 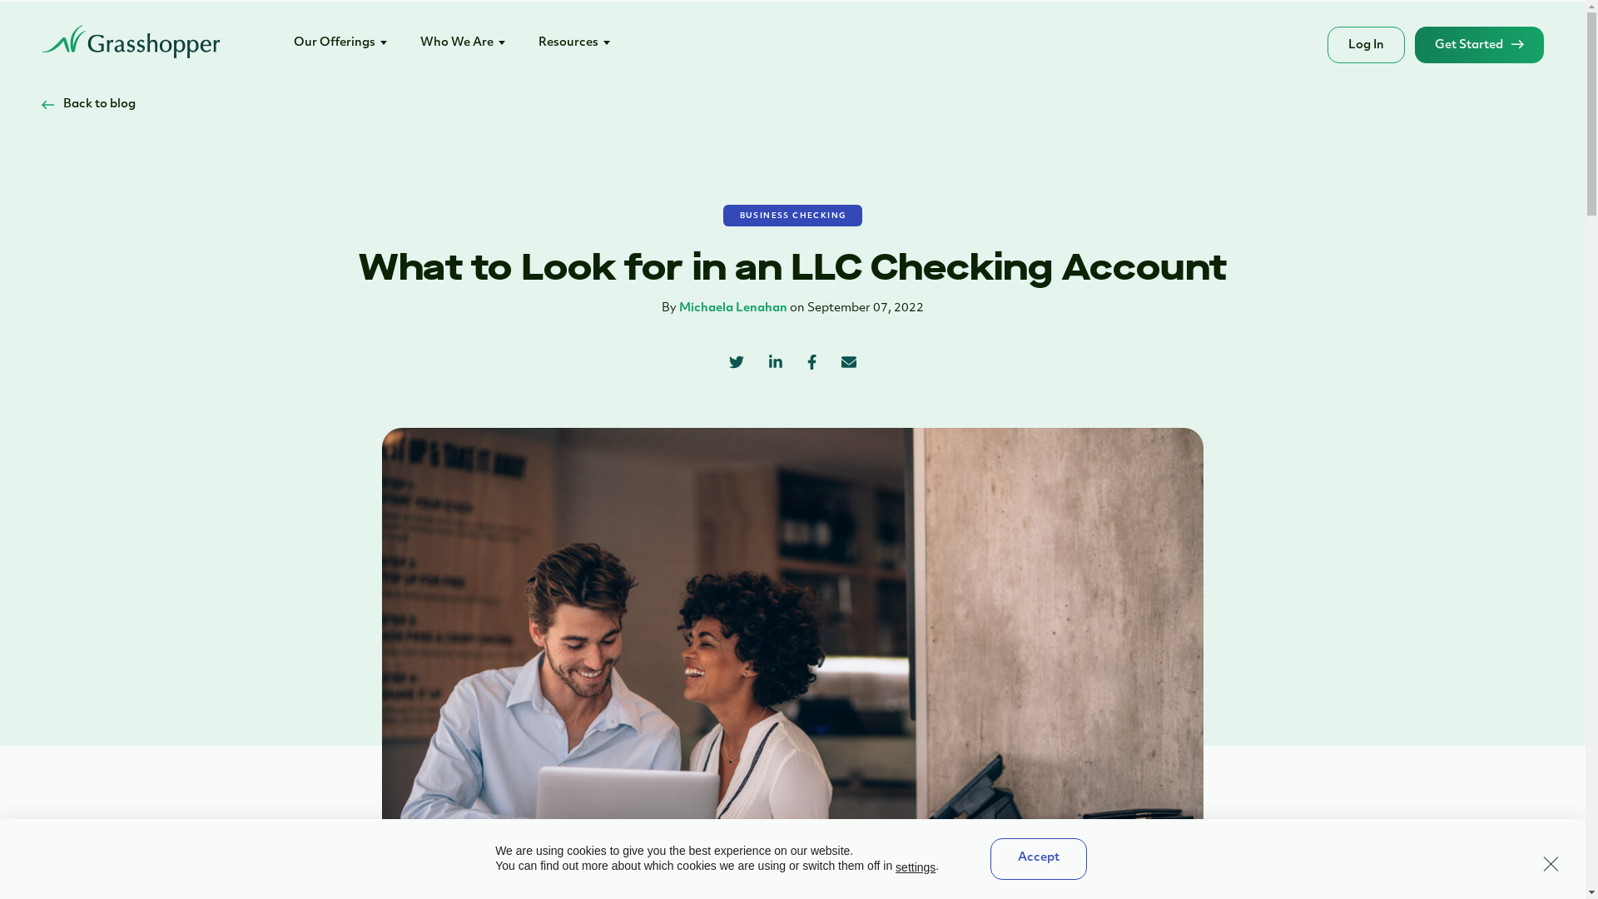 I want to click on Our Offerings, so click(x=340, y=43).